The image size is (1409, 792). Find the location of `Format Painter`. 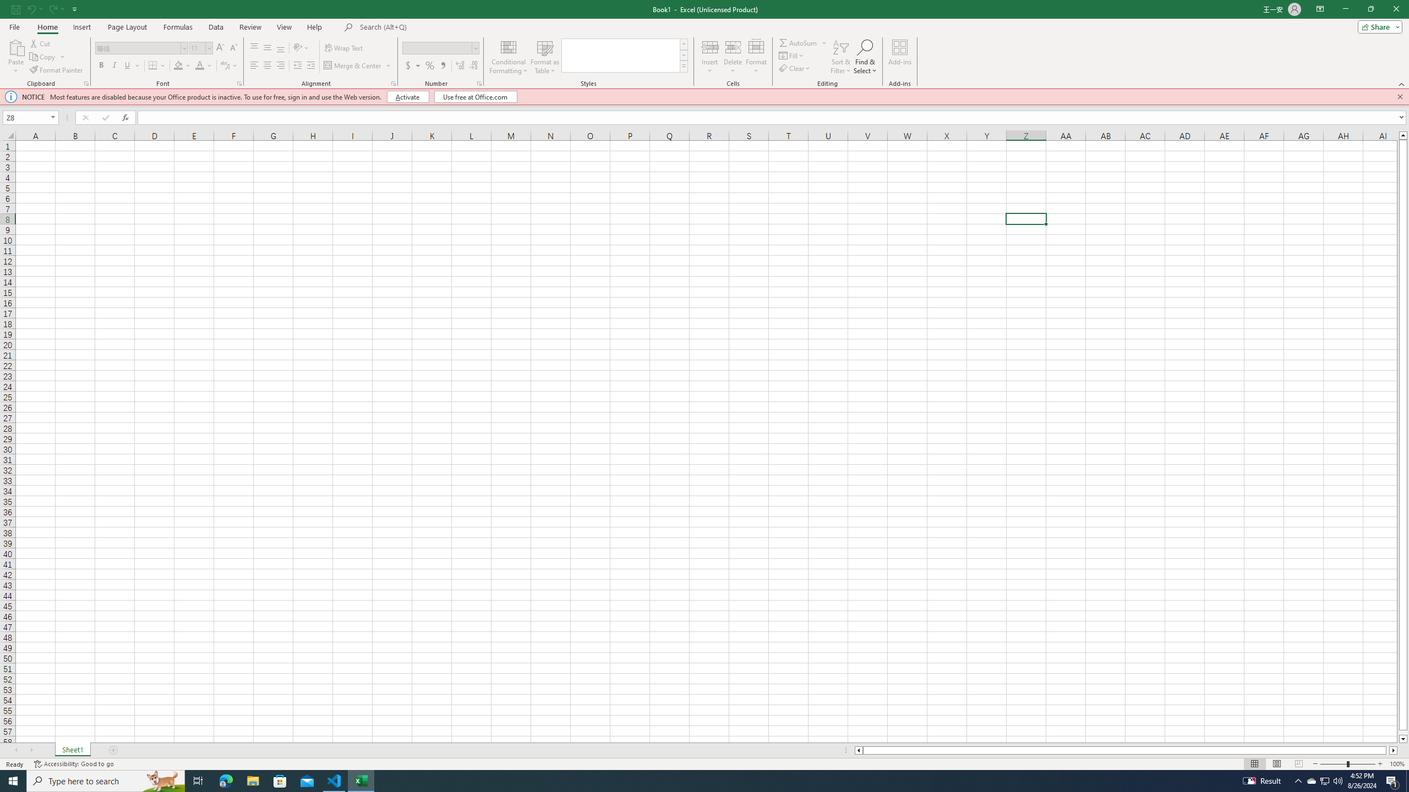

Format Painter is located at coordinates (57, 70).